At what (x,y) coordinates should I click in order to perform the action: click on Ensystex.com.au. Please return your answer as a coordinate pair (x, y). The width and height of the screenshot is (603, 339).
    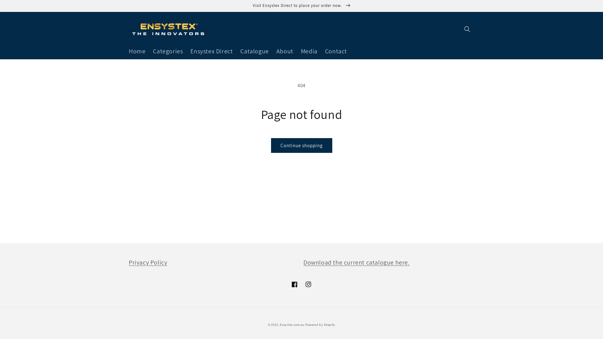
    Looking at the image, I should click on (292, 325).